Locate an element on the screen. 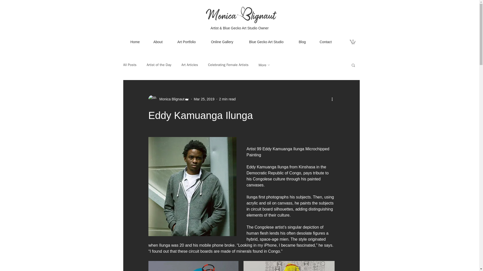 The height and width of the screenshot is (271, 483). Contact is located at coordinates (326, 42).